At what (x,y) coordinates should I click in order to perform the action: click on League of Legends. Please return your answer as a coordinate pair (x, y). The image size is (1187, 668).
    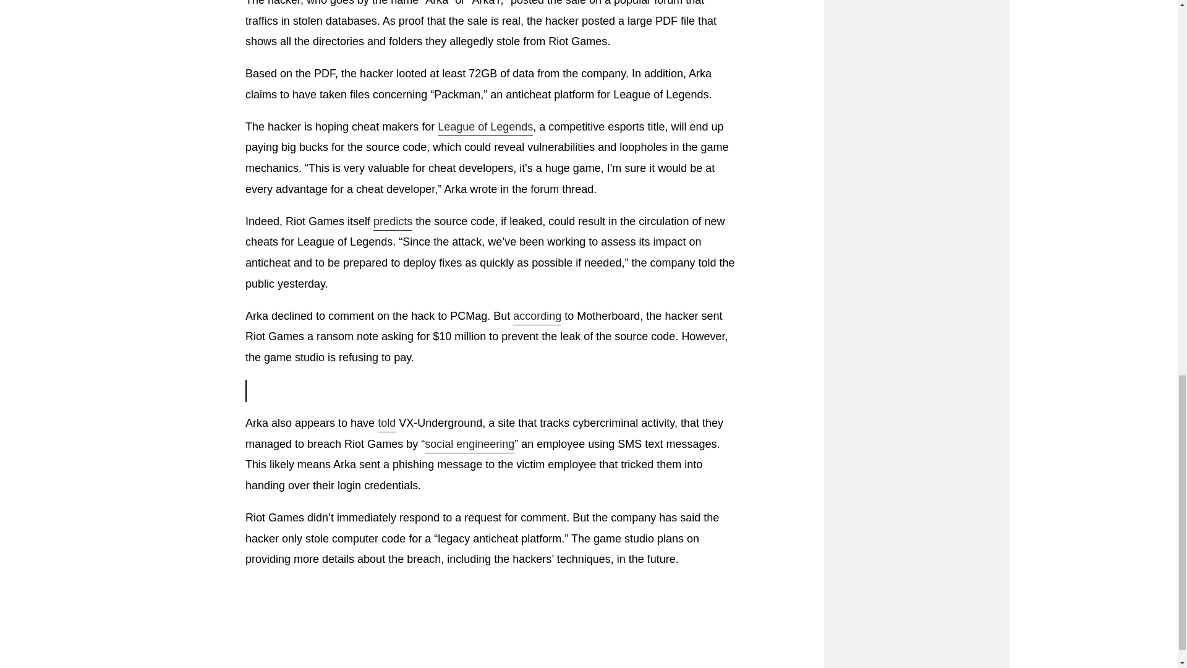
    Looking at the image, I should click on (485, 128).